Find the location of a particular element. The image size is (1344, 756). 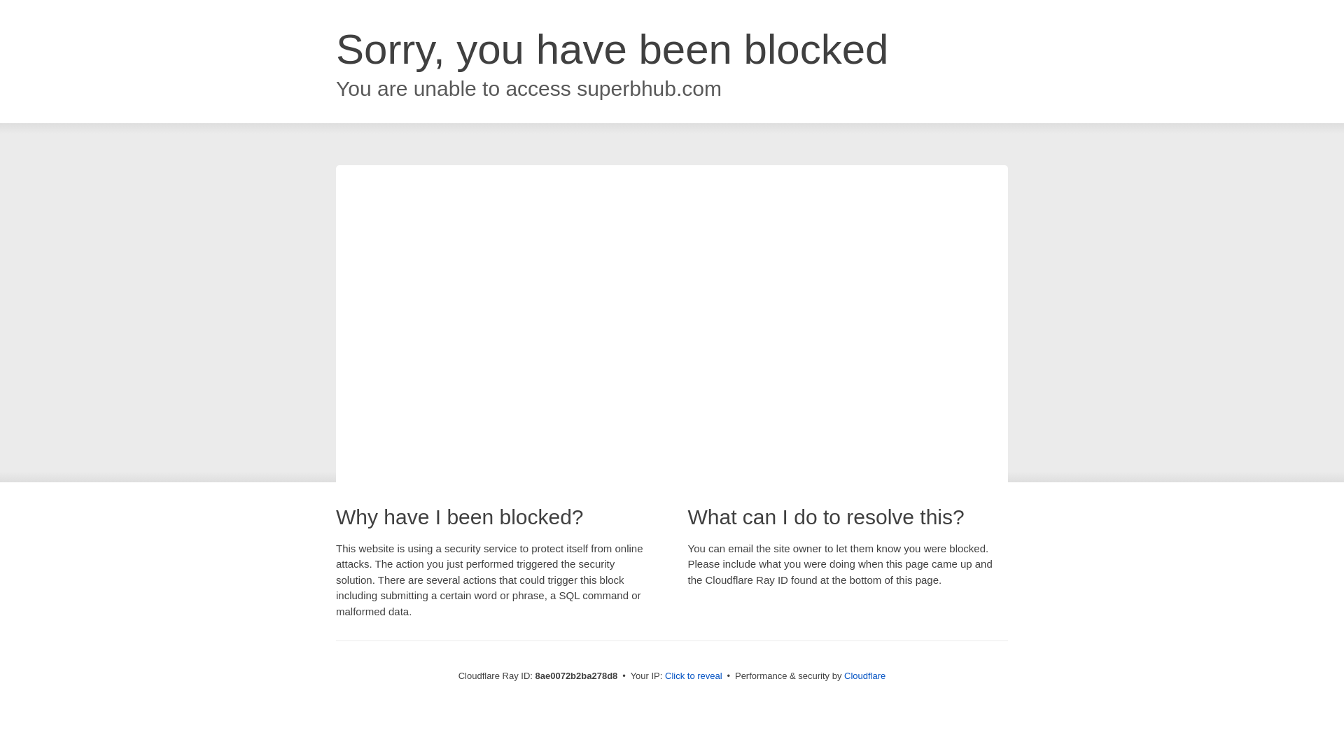

Click to reveal is located at coordinates (694, 676).